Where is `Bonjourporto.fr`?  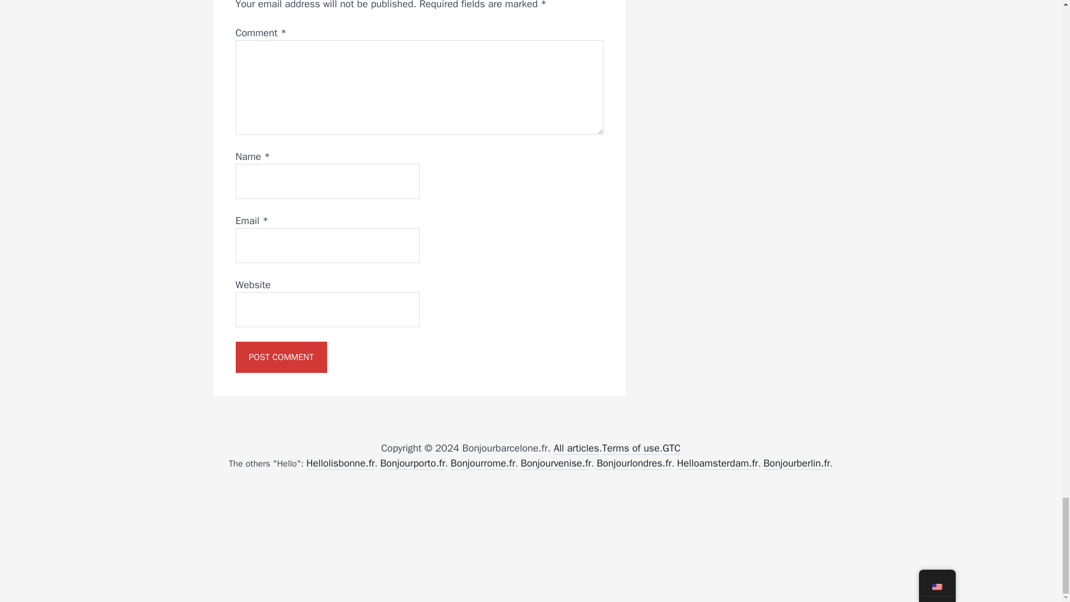 Bonjourporto.fr is located at coordinates (412, 463).